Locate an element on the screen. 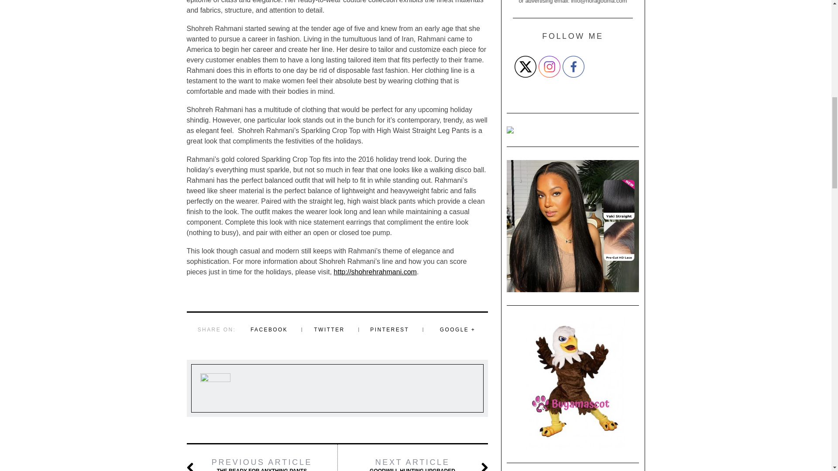 The height and width of the screenshot is (471, 838). Affordbable Mascot Costumes for Every Event - Buyamascot.com is located at coordinates (573, 384).